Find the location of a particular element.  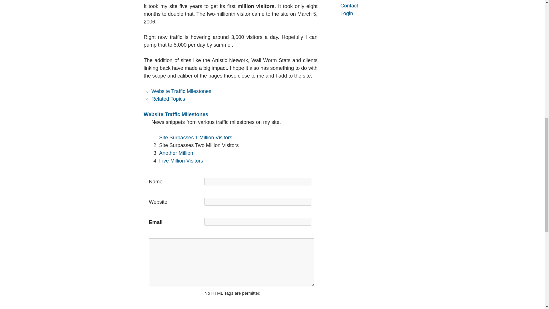

Type your comment here. is located at coordinates (231, 263).